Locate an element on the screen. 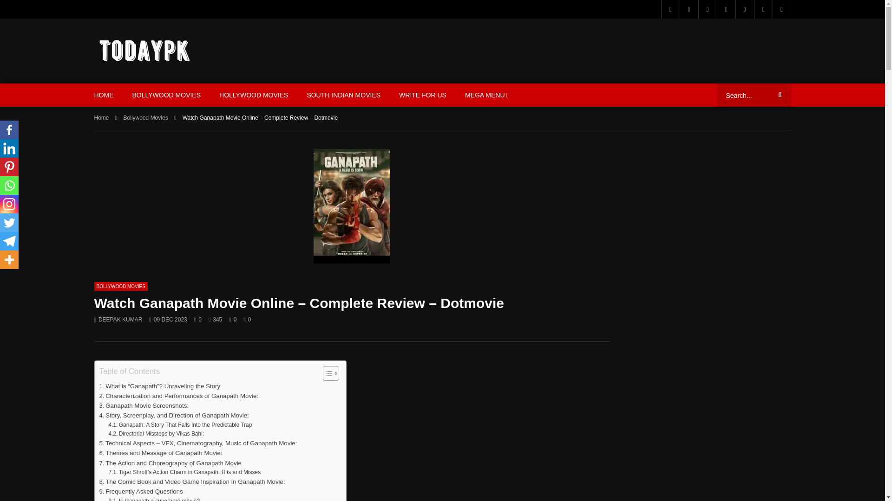  Notifications is located at coordinates (781, 9).